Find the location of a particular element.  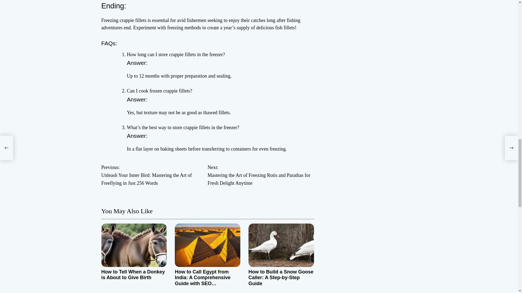

How to Tell When a Donkey is About to Give Birth is located at coordinates (133, 275).